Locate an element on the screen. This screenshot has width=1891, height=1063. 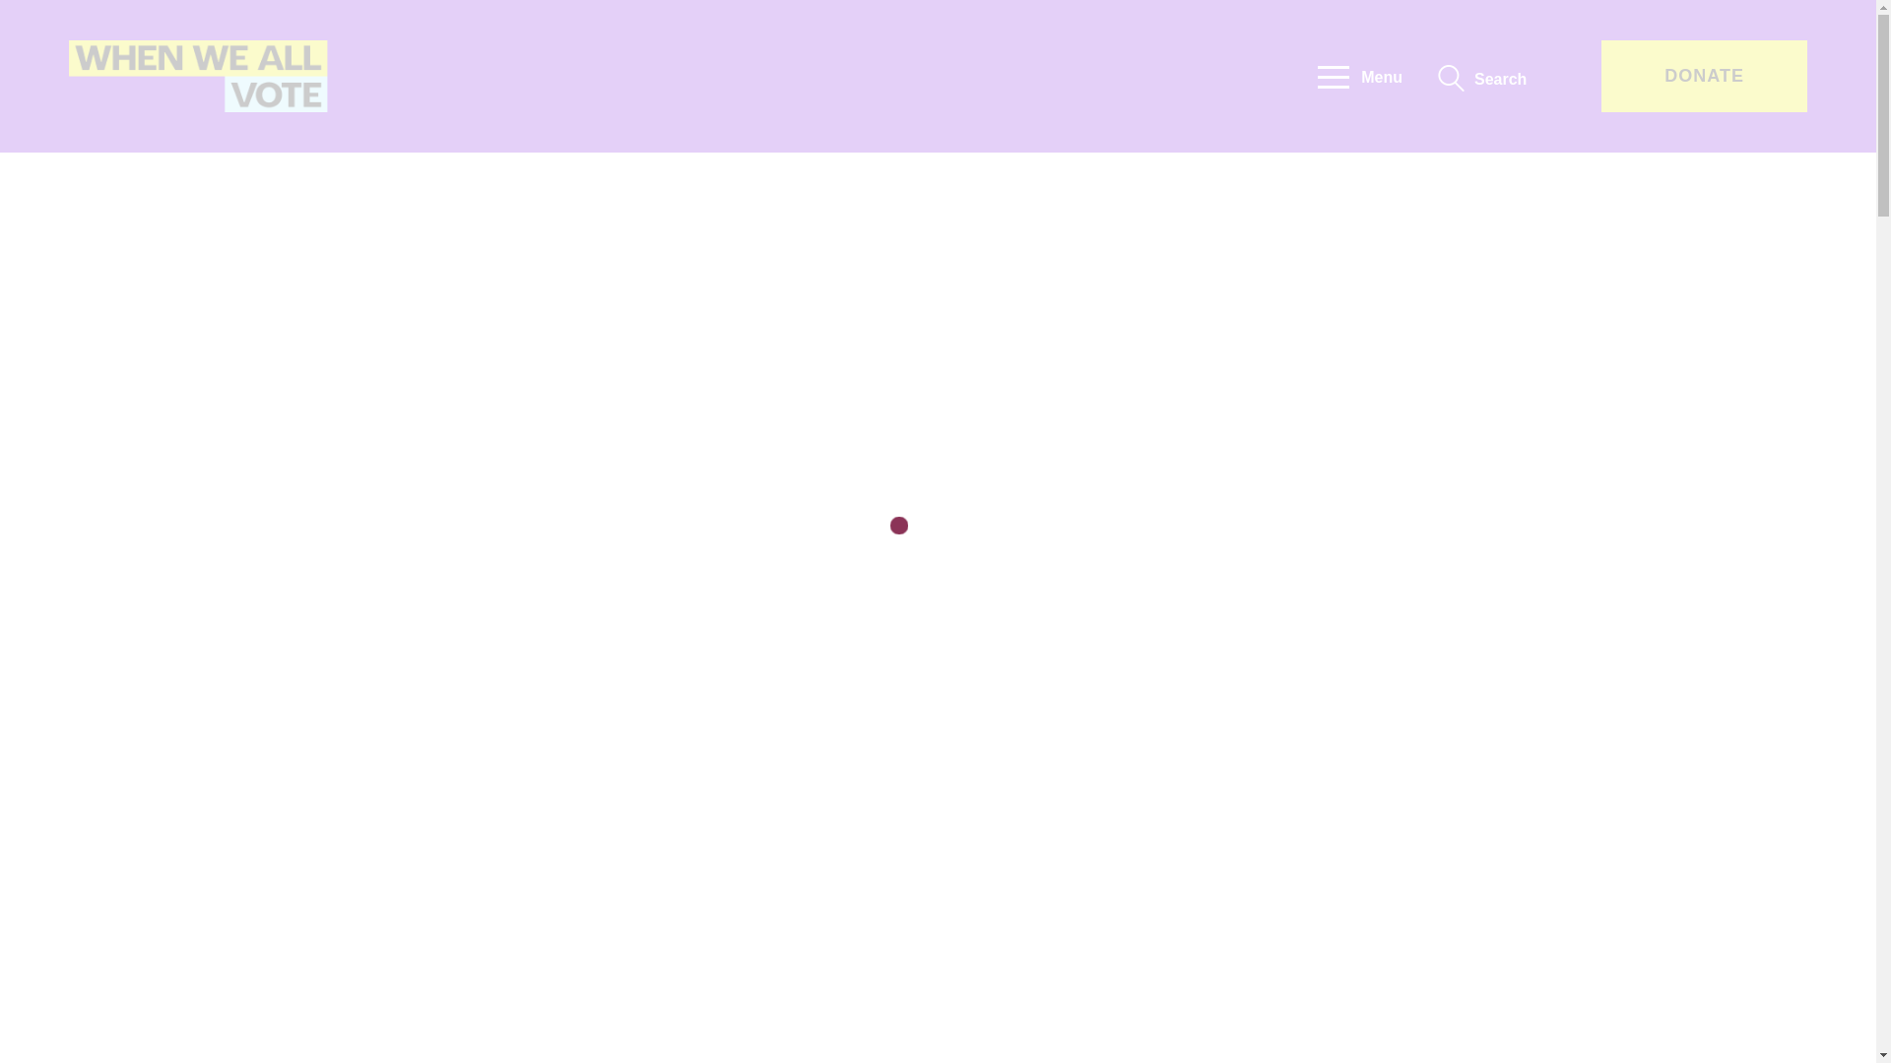
Menu is located at coordinates (1360, 76).